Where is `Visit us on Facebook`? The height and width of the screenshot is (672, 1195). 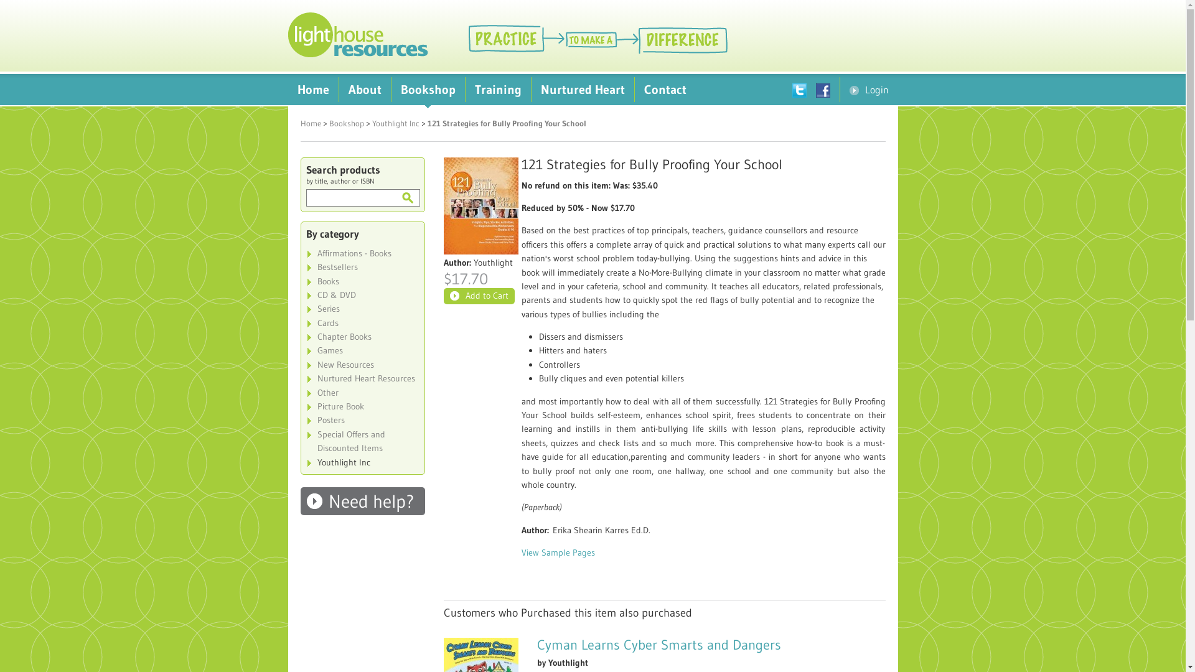
Visit us on Facebook is located at coordinates (827, 90).